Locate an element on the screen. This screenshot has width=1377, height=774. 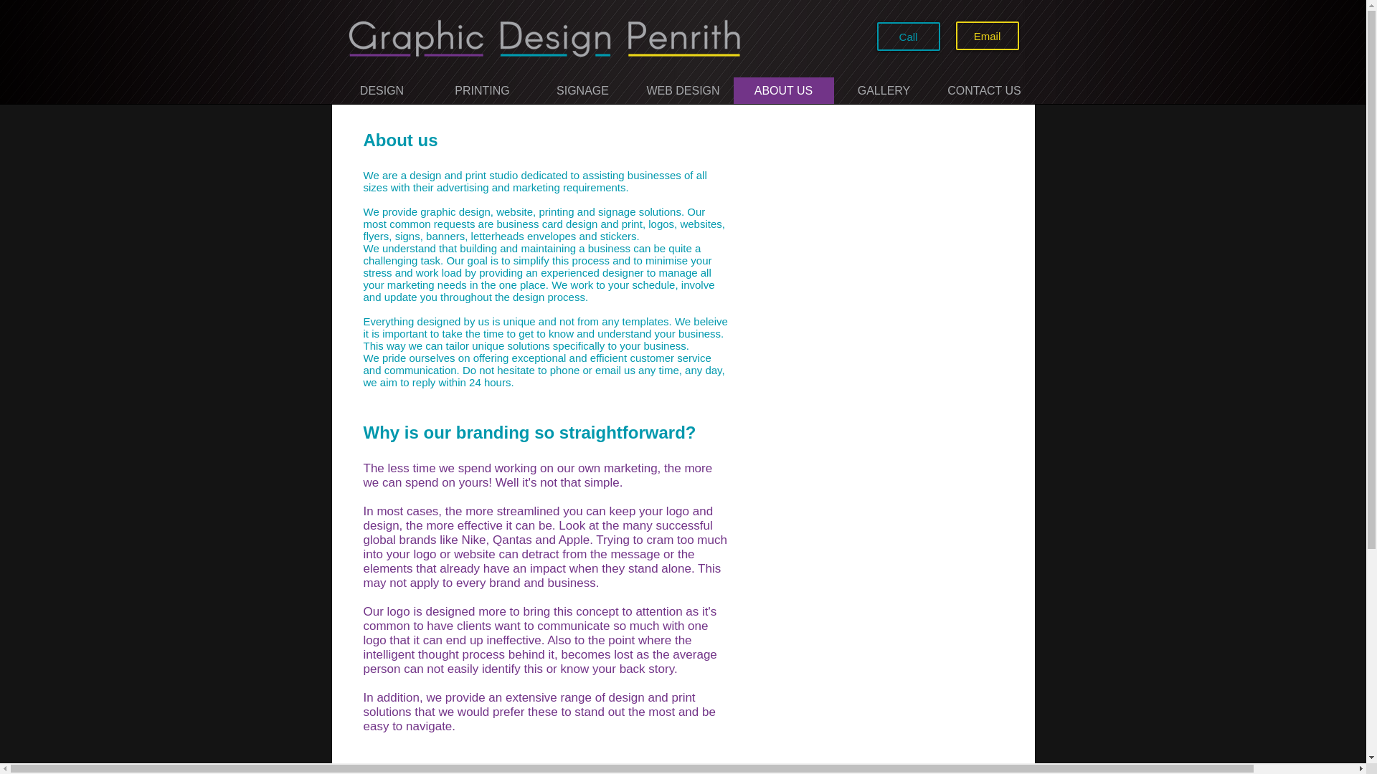
WEB DESIGN is located at coordinates (682, 90).